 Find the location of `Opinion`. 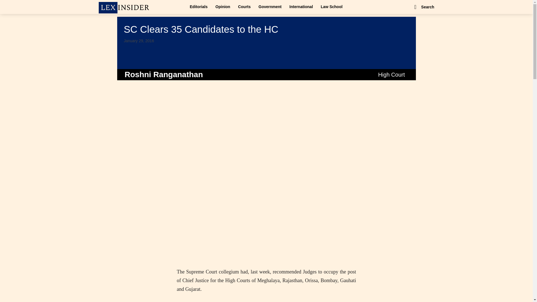

Opinion is located at coordinates (223, 7).